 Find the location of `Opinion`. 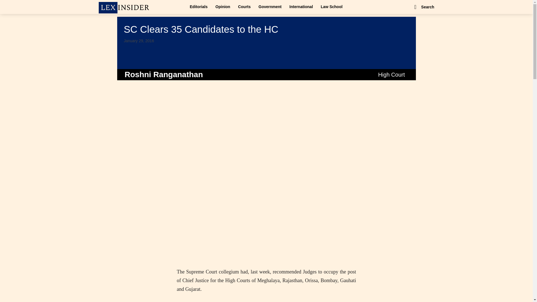

Opinion is located at coordinates (223, 7).